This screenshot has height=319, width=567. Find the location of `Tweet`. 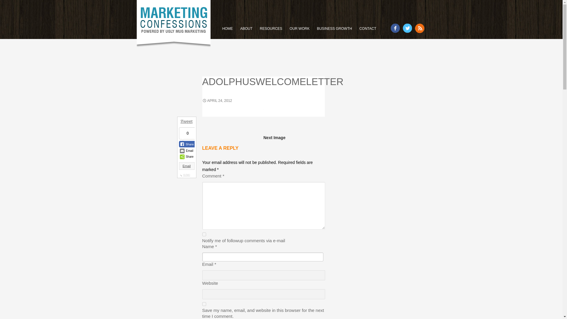

Tweet is located at coordinates (187, 121).